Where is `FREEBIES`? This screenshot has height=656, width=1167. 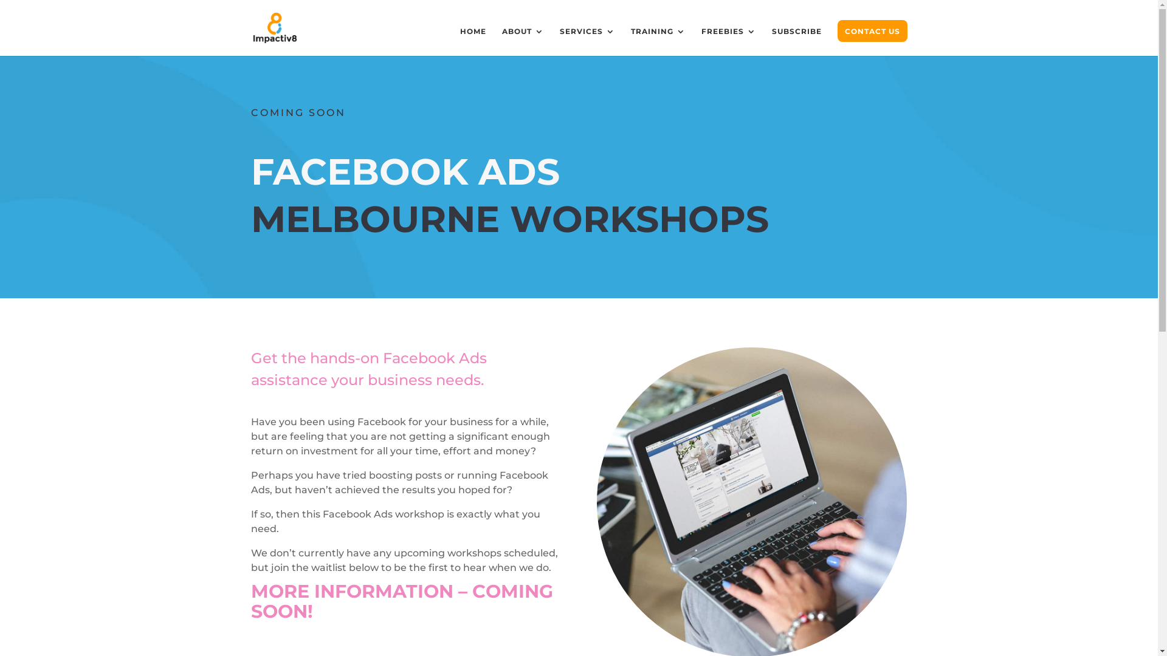
FREEBIES is located at coordinates (729, 41).